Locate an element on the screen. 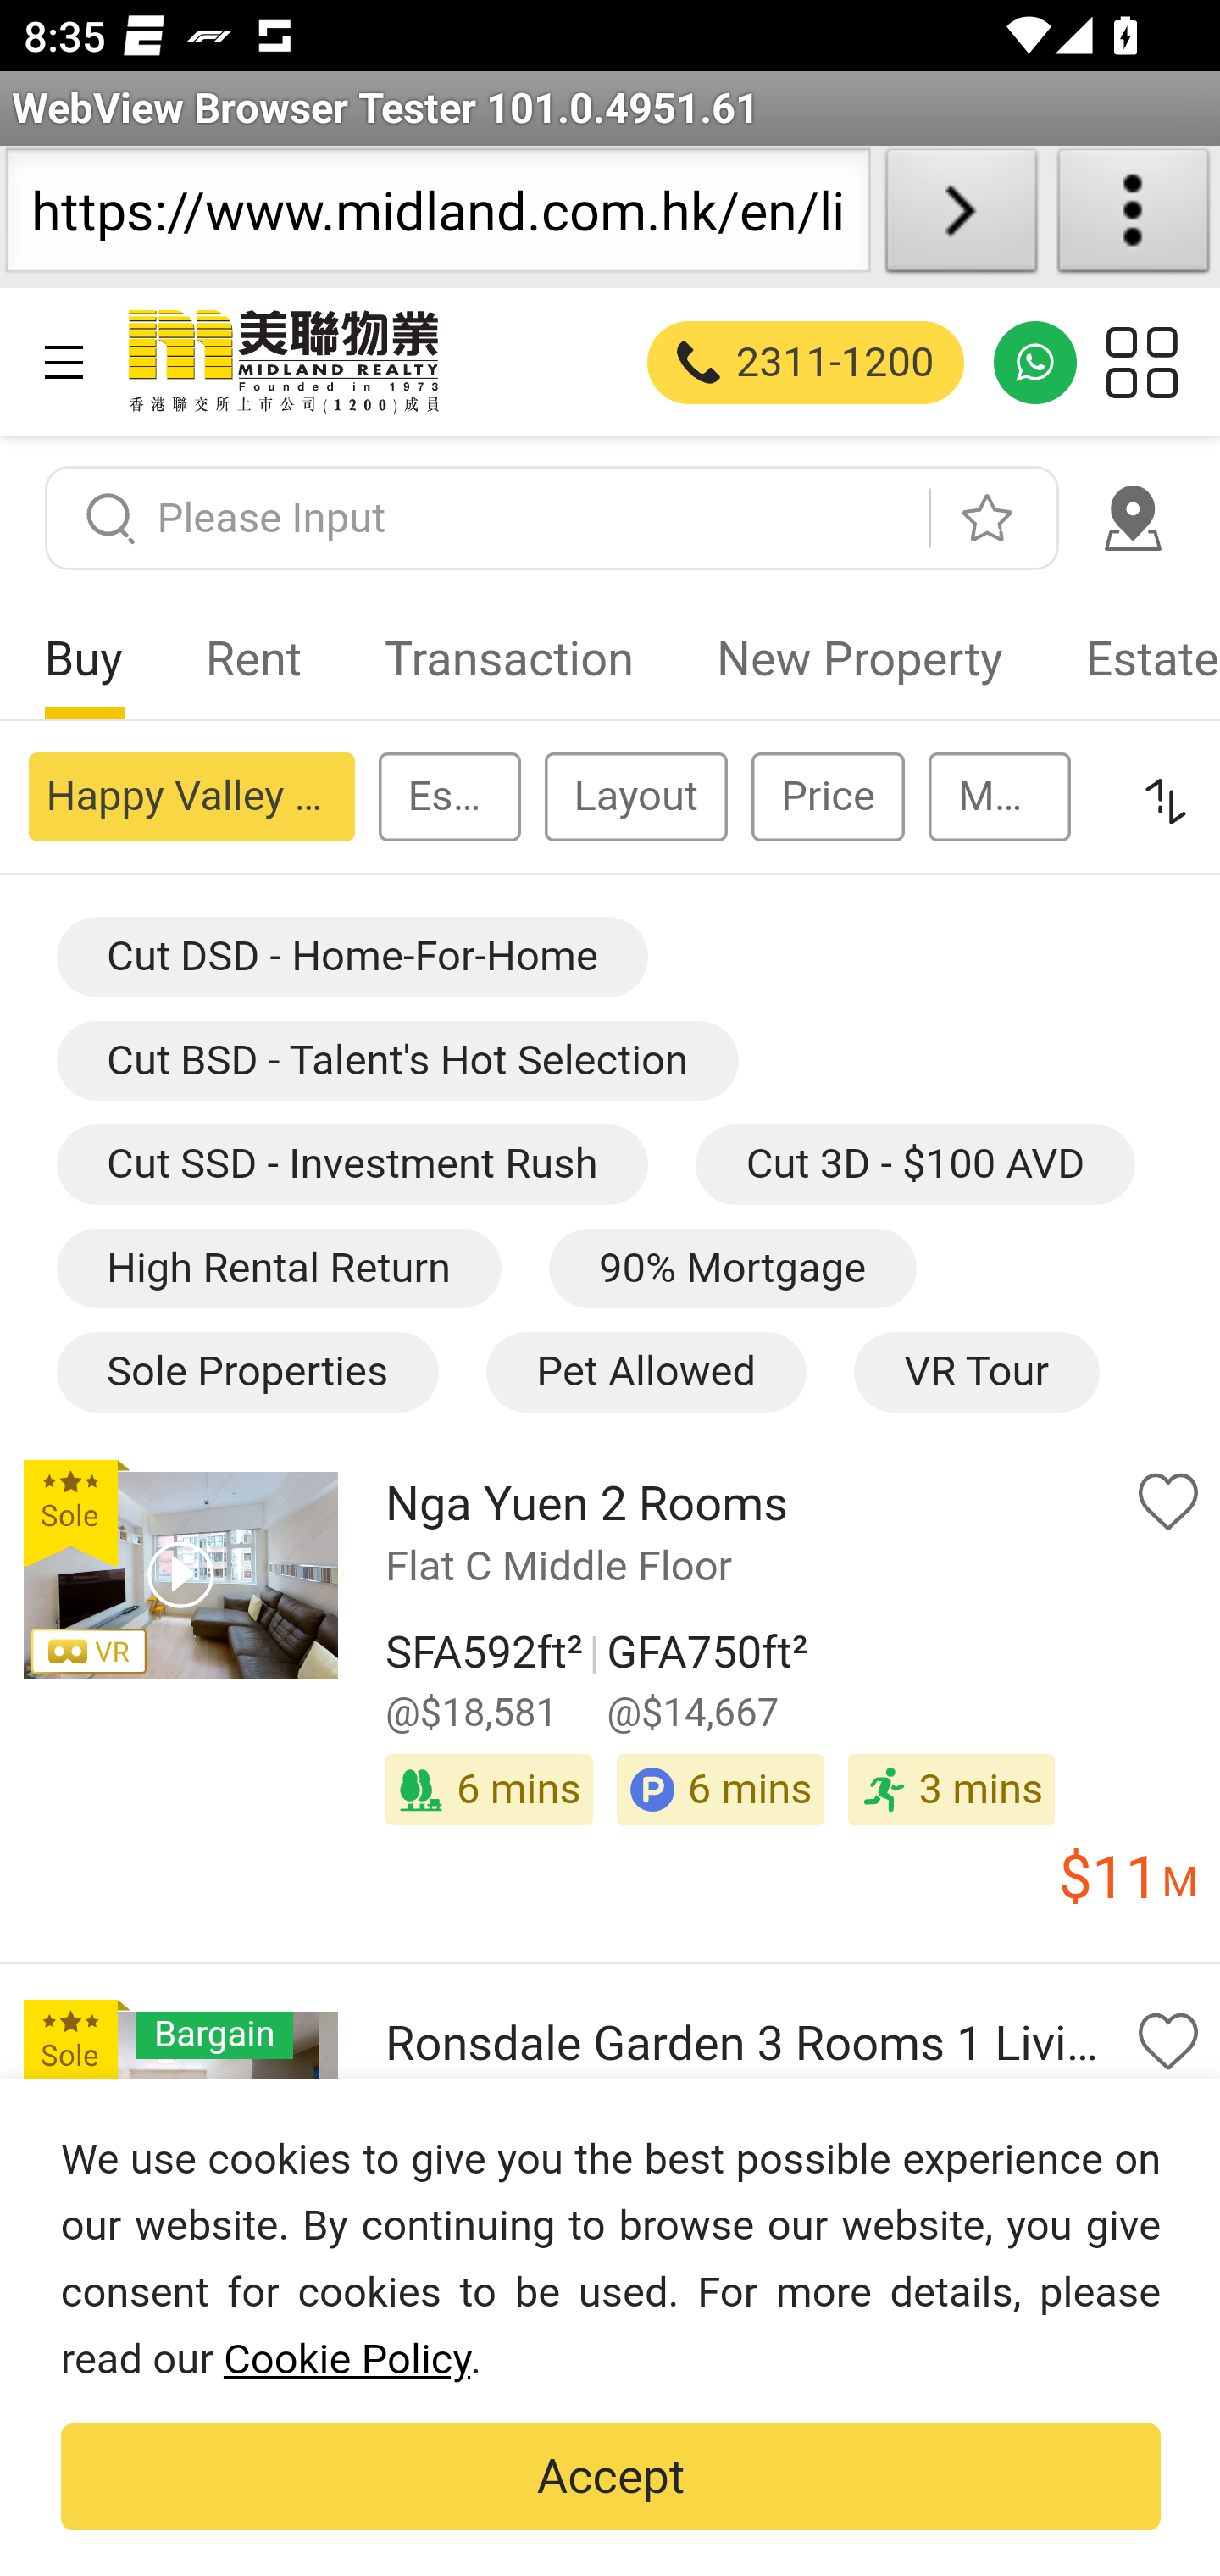 The height and width of the screenshot is (2576, 1220). WhatsApp: 2311-1200 is located at coordinates (1035, 361).